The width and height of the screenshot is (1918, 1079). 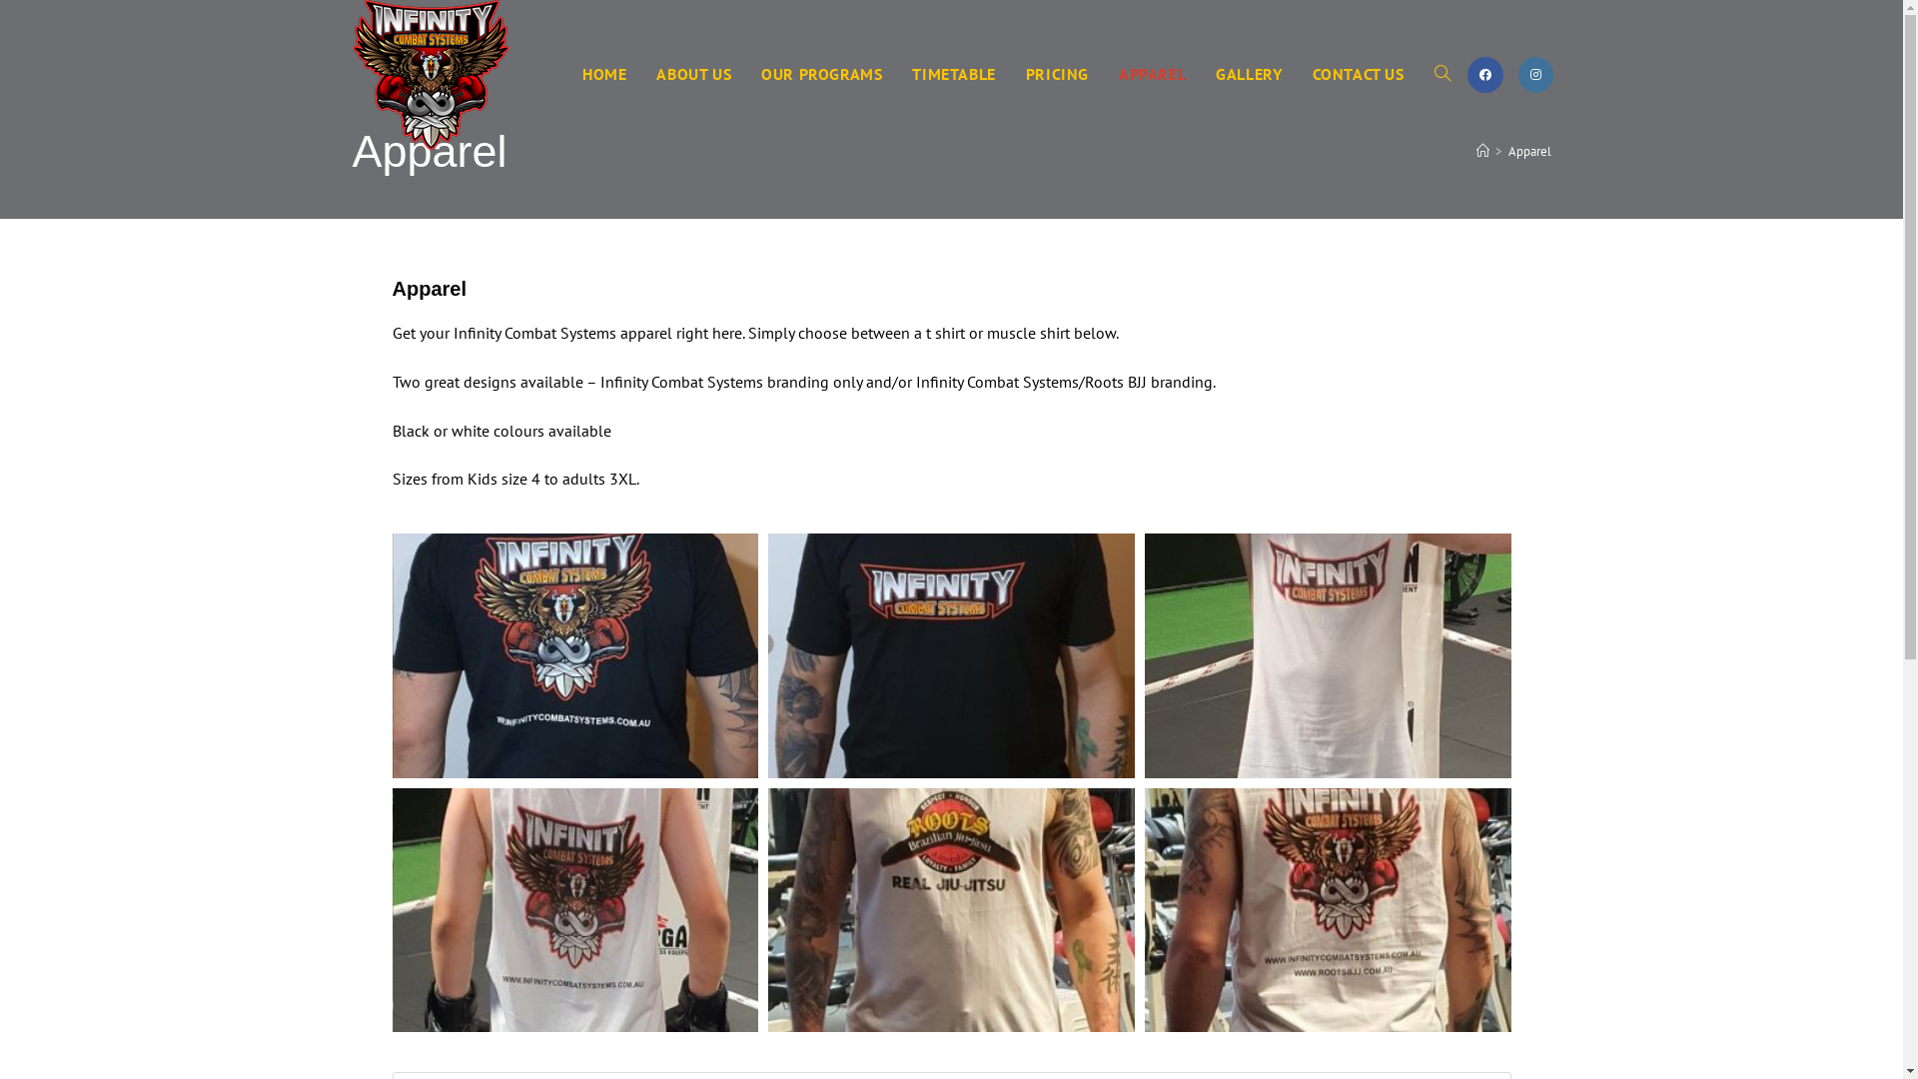 I want to click on PRICING, so click(x=1057, y=74).